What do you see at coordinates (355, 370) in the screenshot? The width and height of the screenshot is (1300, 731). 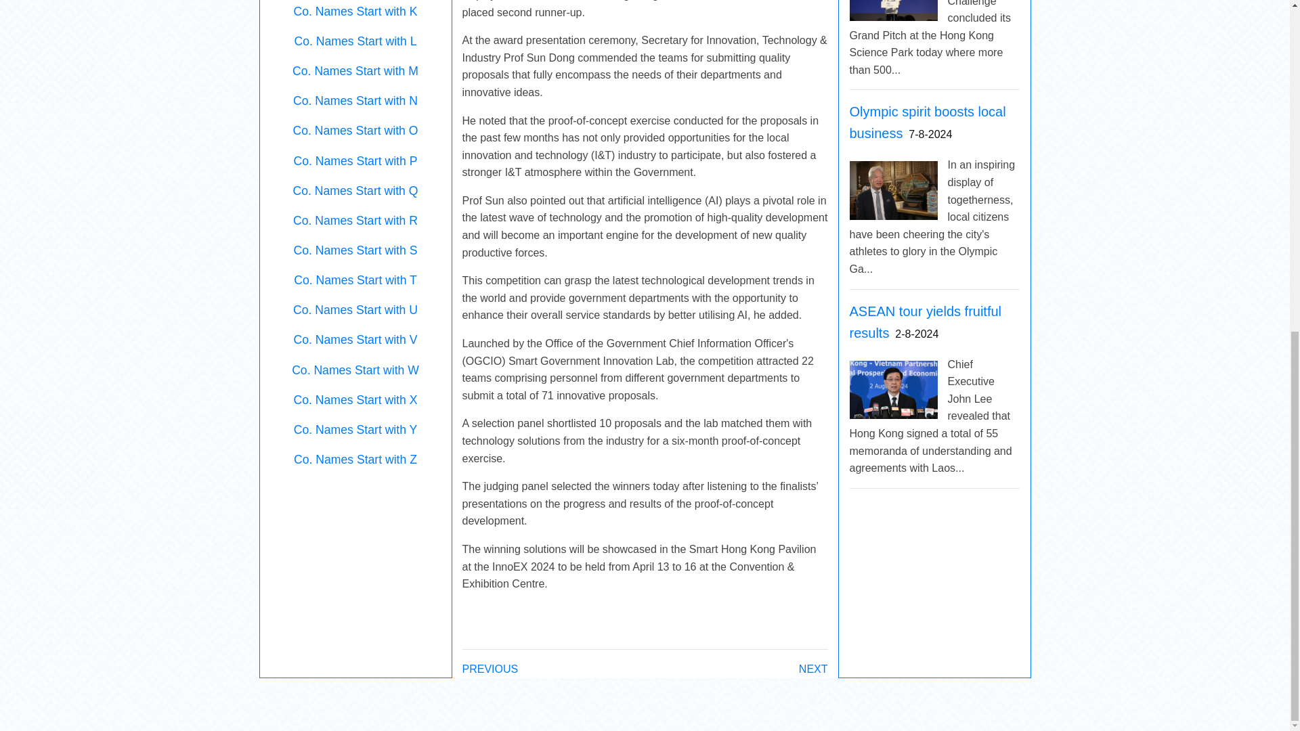 I see `Co. Names Start with W` at bounding box center [355, 370].